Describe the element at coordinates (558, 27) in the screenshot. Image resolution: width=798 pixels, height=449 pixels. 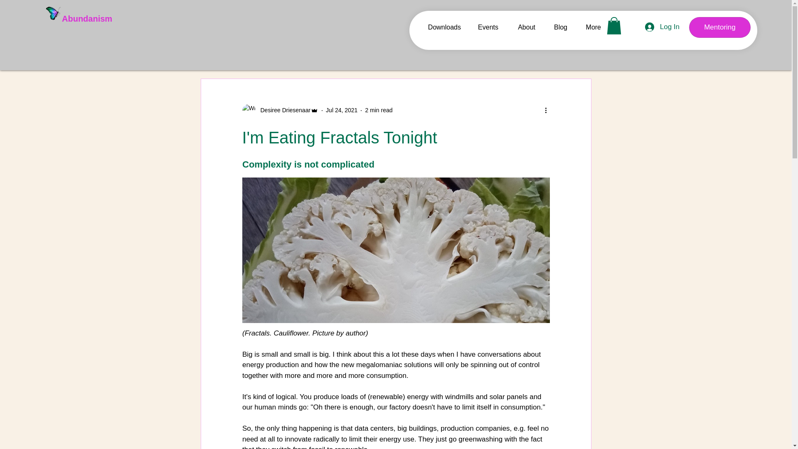
I see `Blog` at that location.